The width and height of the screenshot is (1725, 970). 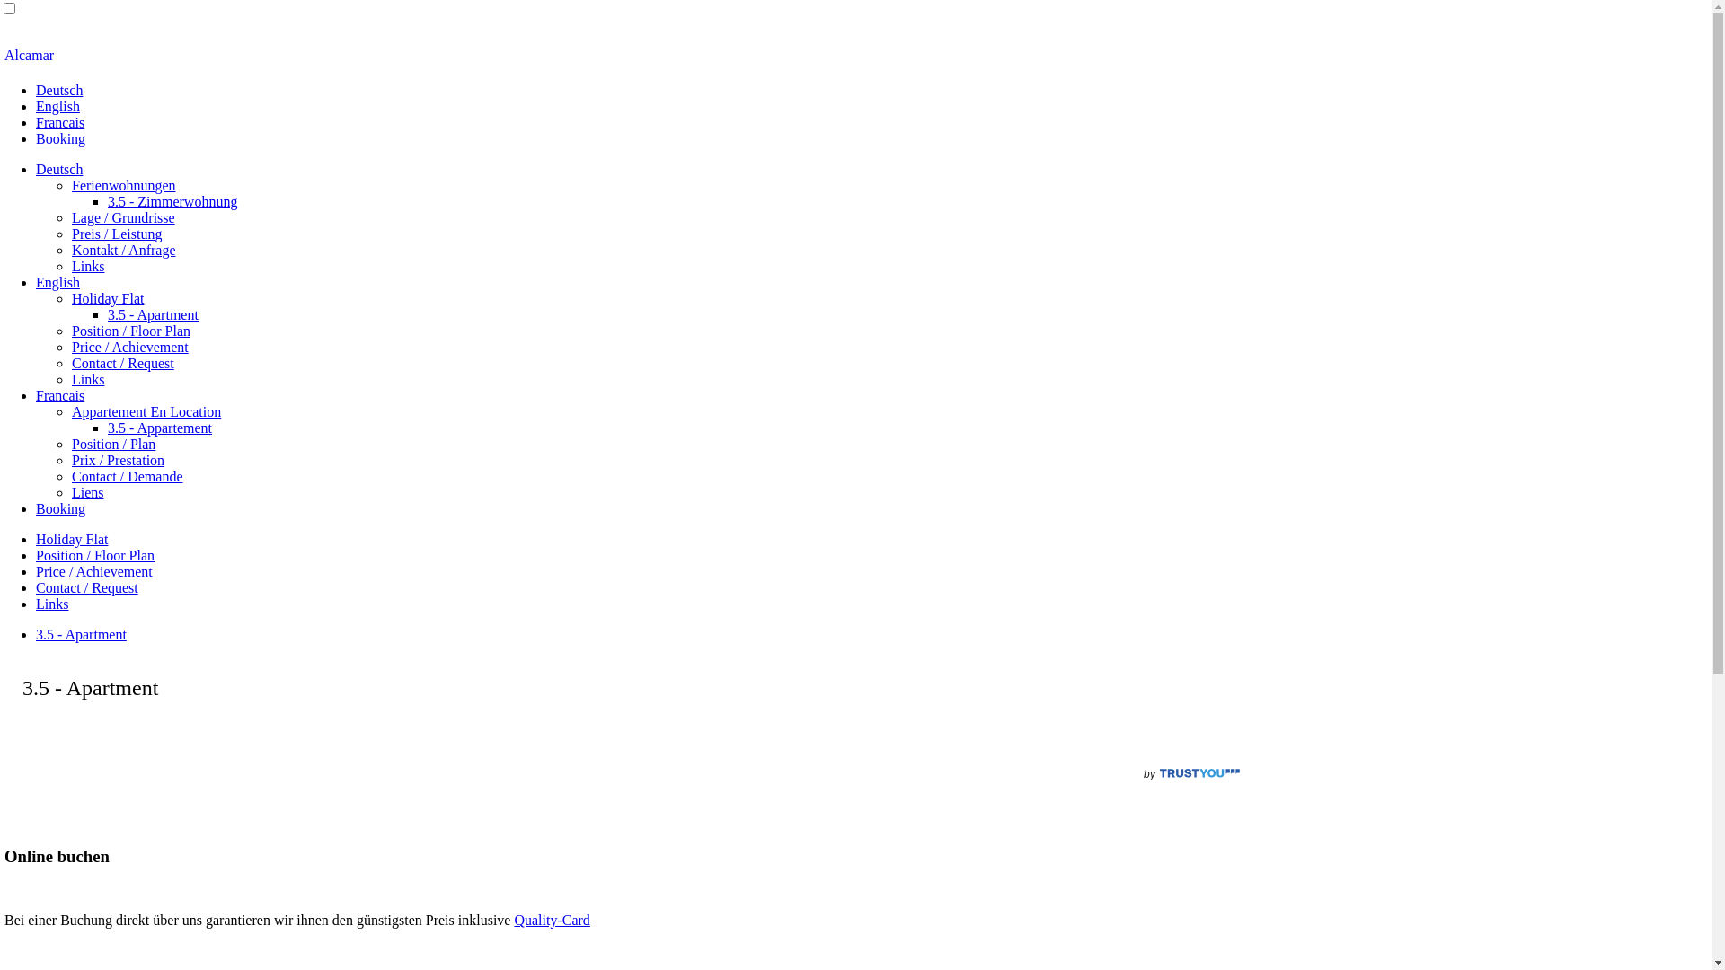 What do you see at coordinates (160, 428) in the screenshot?
I see `3.5 - Appartement` at bounding box center [160, 428].